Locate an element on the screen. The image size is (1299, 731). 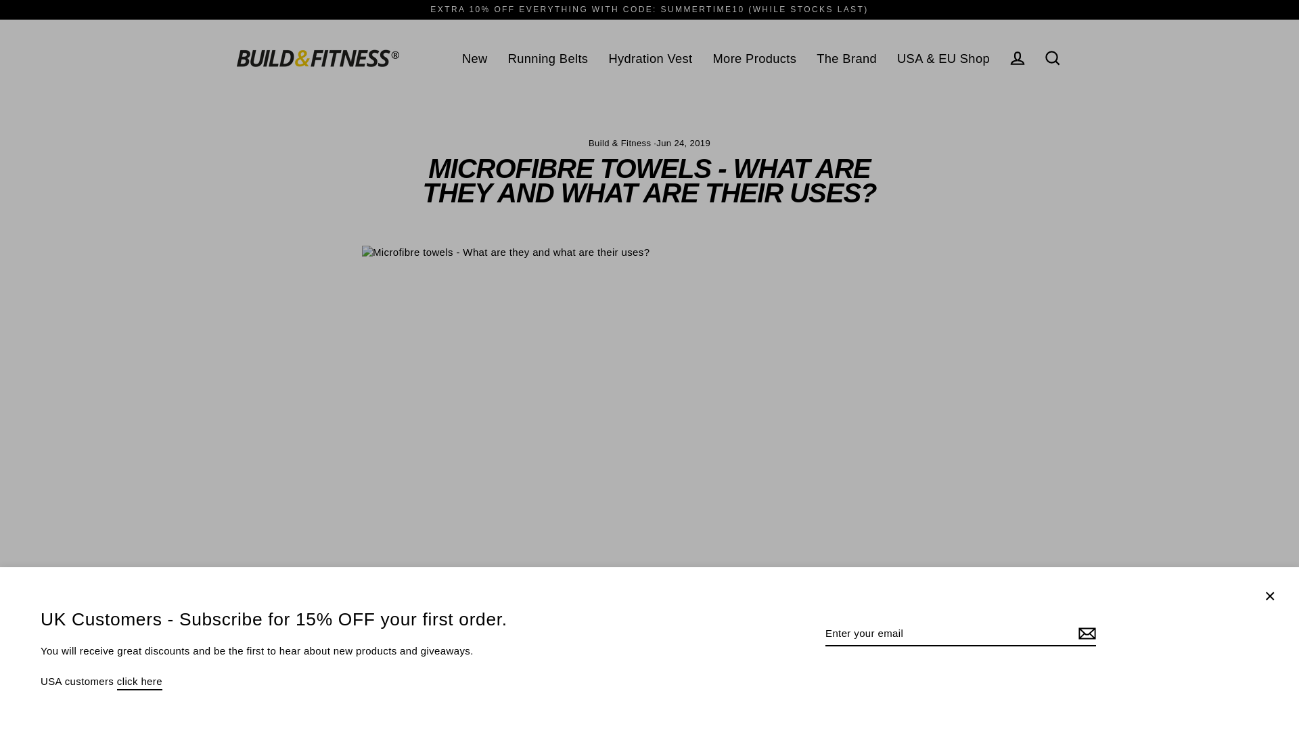
Running Belts is located at coordinates (548, 58).